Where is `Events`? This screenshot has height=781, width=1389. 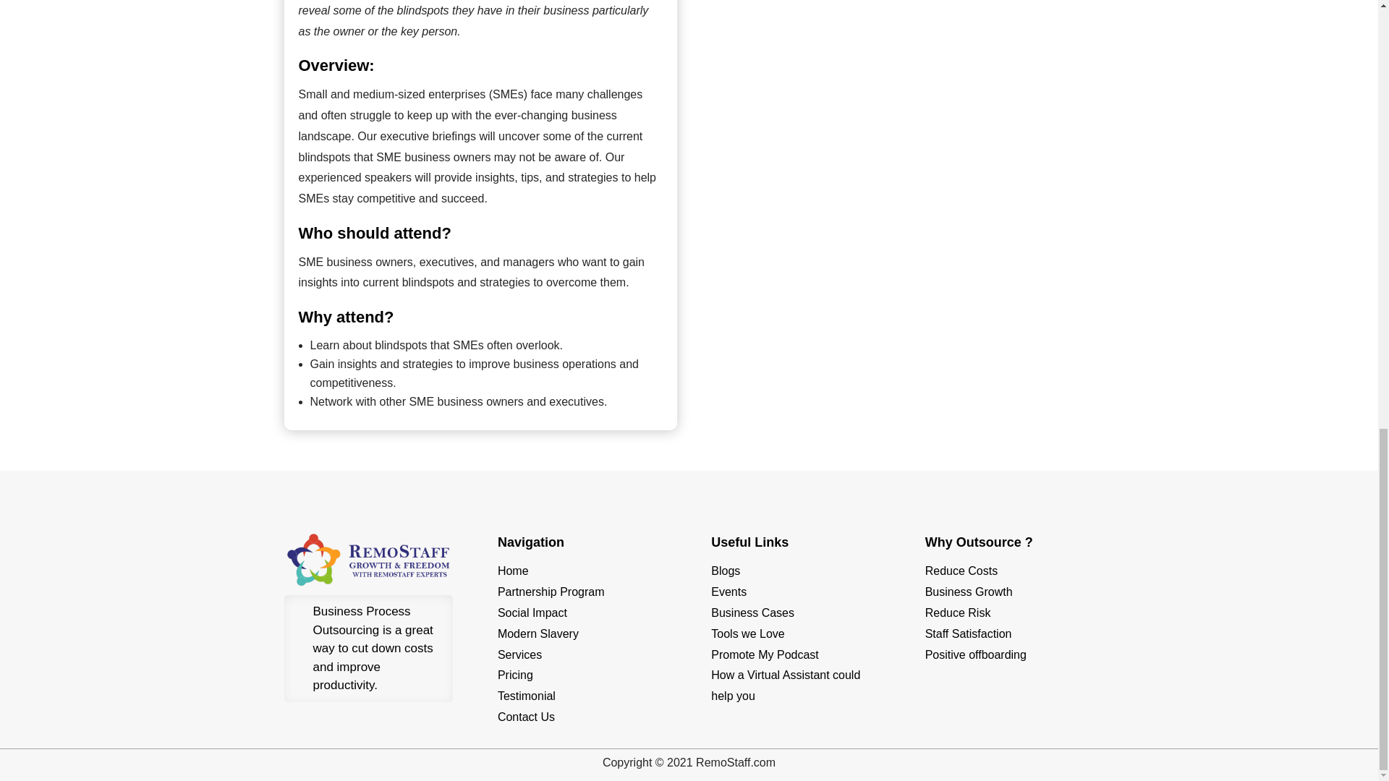
Events is located at coordinates (729, 592).